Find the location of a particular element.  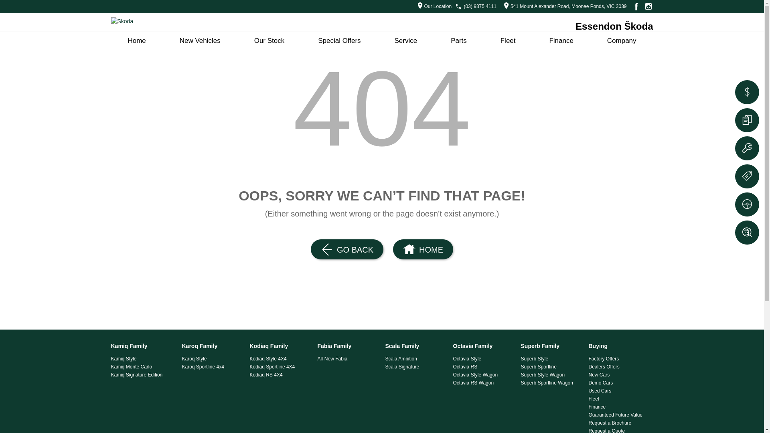

Kamiq Style is located at coordinates (141, 358).